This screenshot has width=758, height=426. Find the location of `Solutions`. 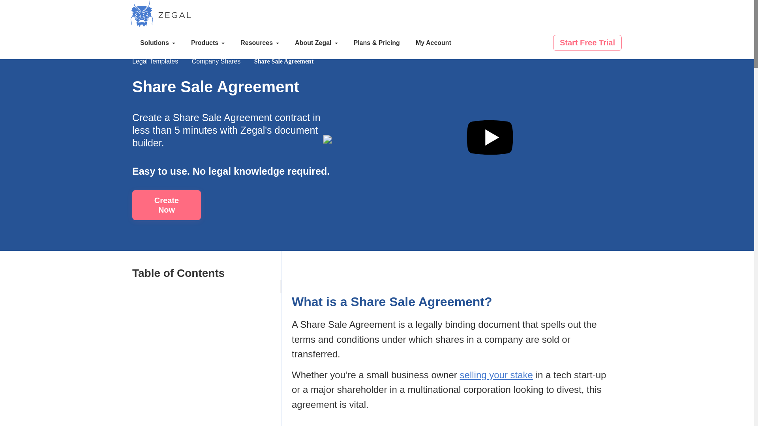

Solutions is located at coordinates (158, 43).